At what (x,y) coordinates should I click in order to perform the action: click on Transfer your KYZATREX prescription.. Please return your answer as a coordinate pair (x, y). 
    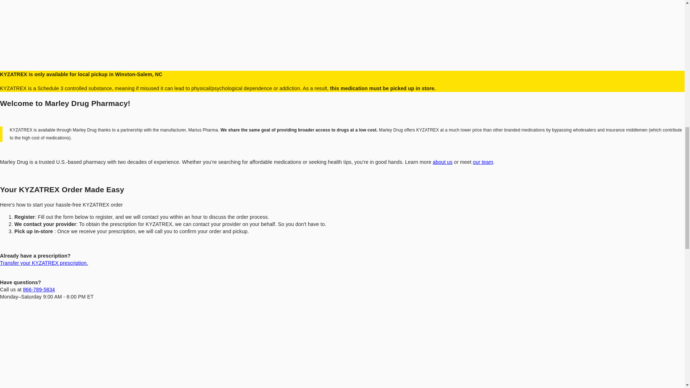
    Looking at the image, I should click on (44, 263).